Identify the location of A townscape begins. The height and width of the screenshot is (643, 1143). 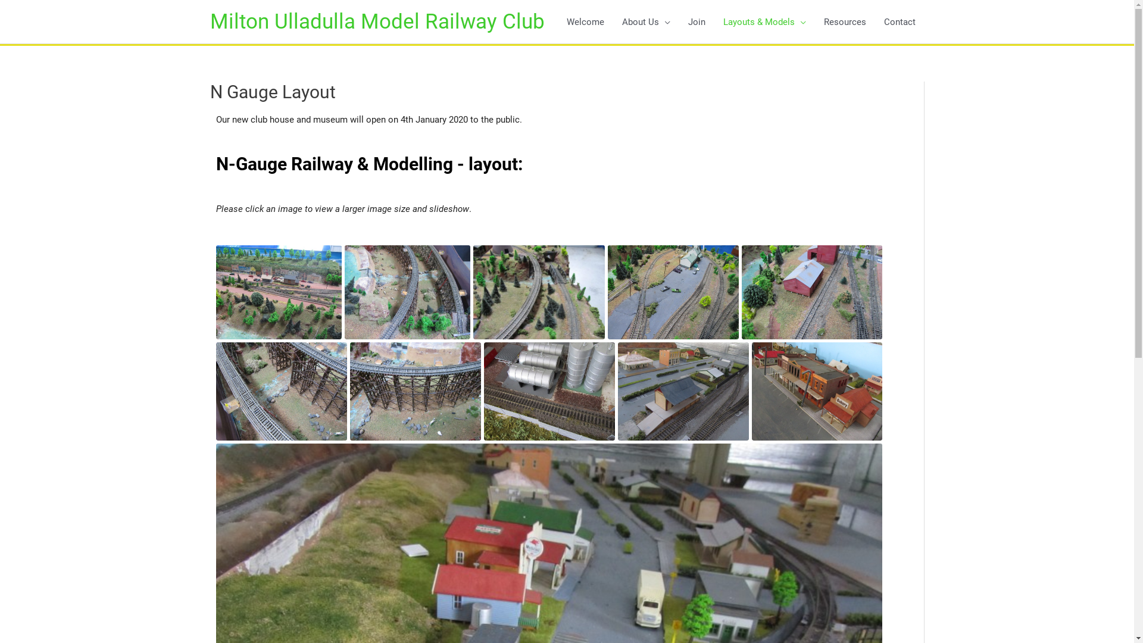
(817, 392).